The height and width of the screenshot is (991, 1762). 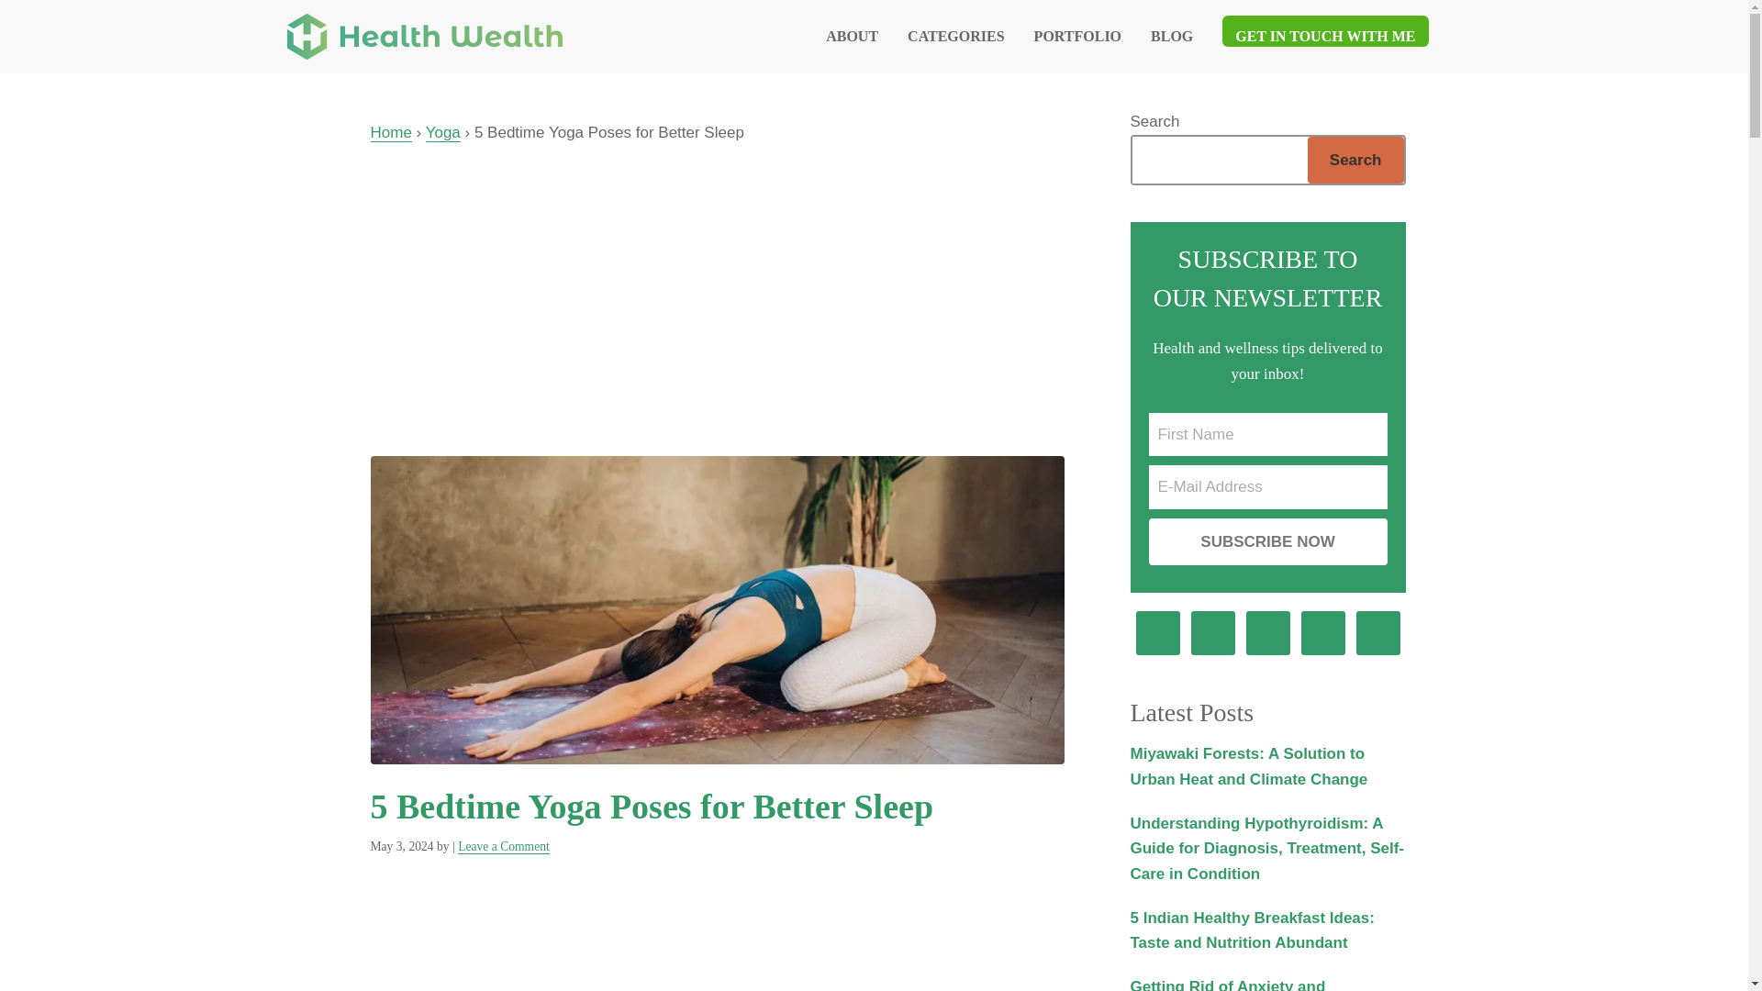 I want to click on PORTFOLIO, so click(x=1077, y=37).